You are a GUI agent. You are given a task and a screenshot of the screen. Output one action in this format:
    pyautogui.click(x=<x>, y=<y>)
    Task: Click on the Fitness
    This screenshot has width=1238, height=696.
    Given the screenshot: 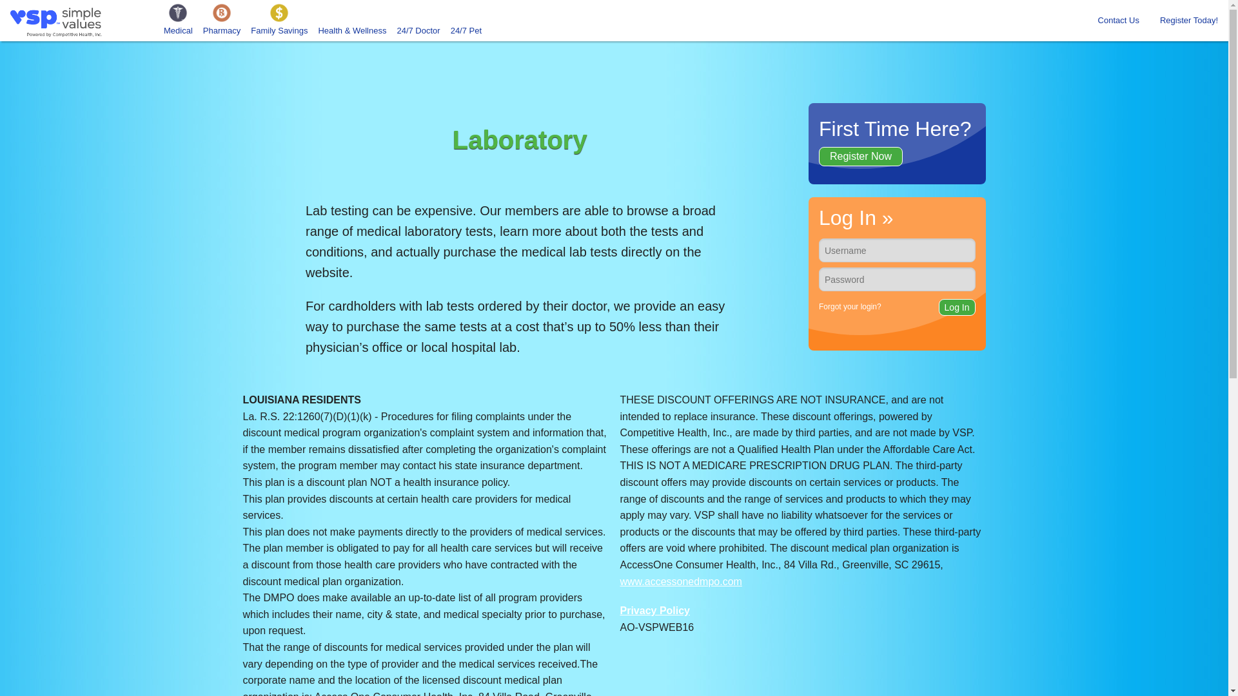 What is the action you would take?
    pyautogui.click(x=352, y=62)
    